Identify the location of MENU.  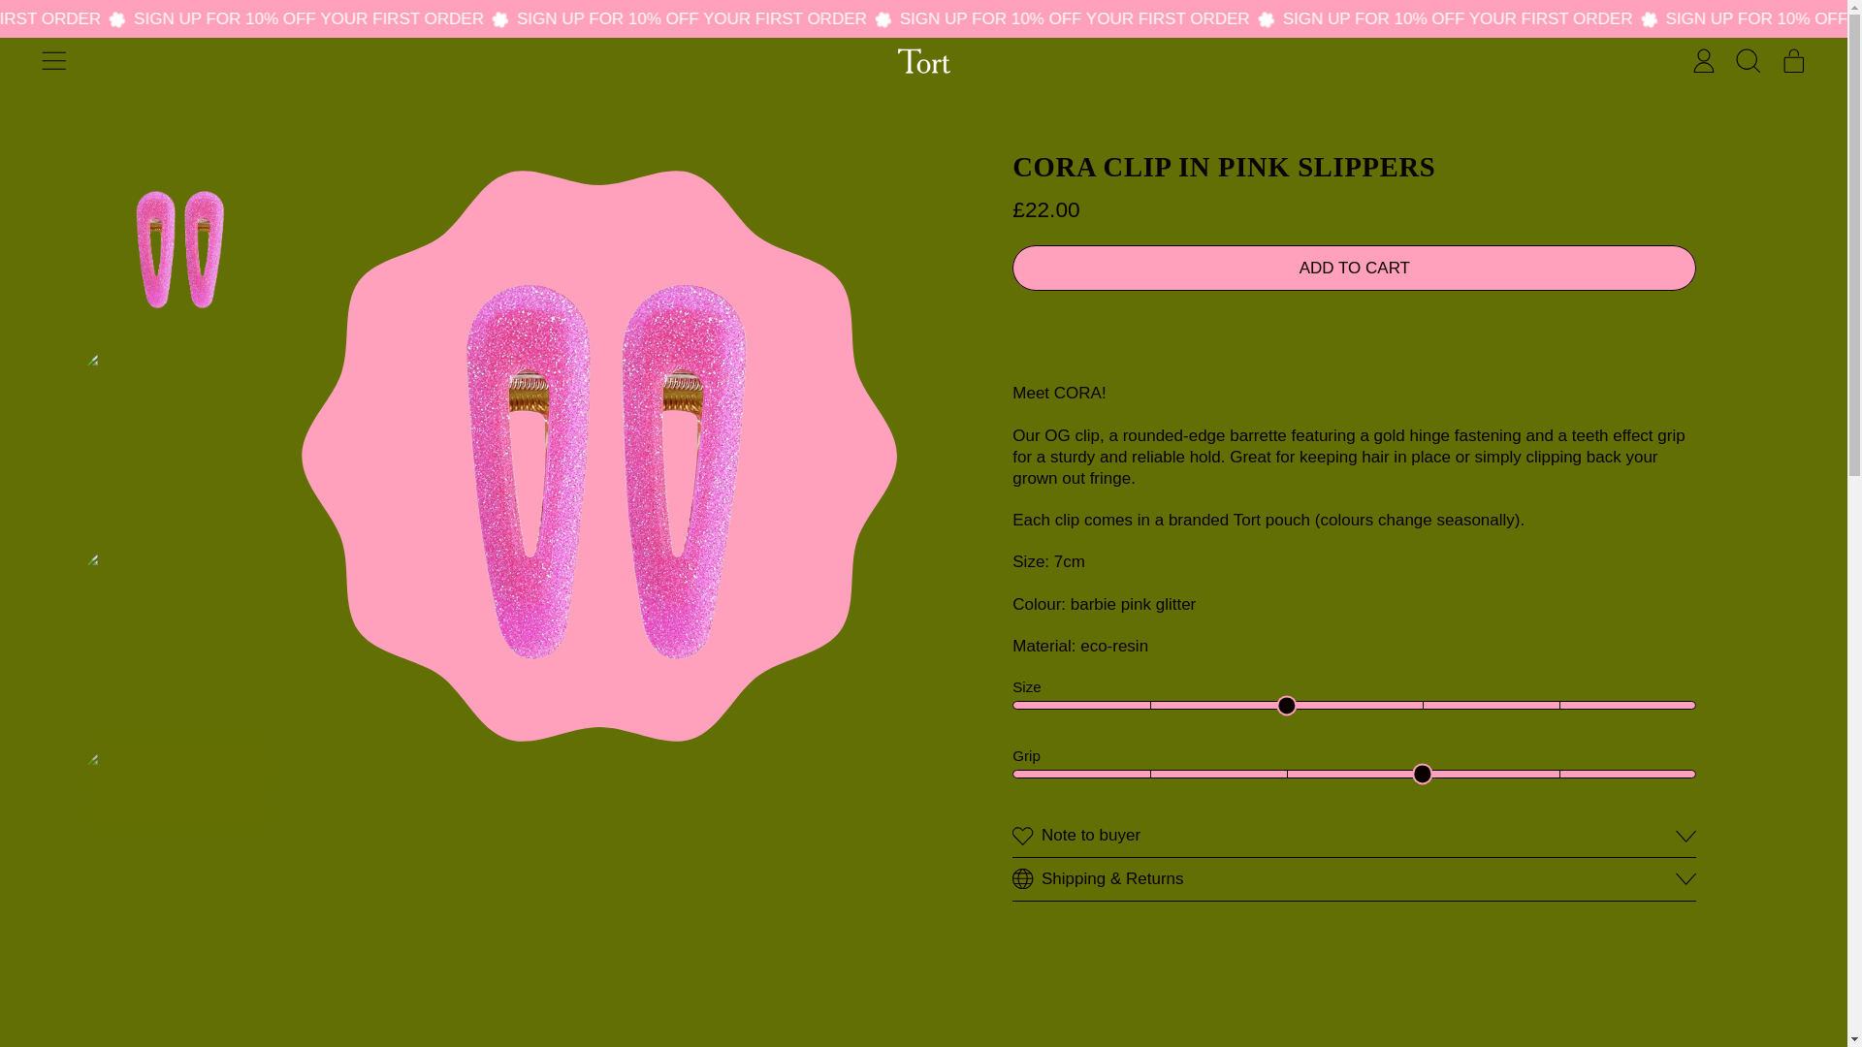
(1703, 60).